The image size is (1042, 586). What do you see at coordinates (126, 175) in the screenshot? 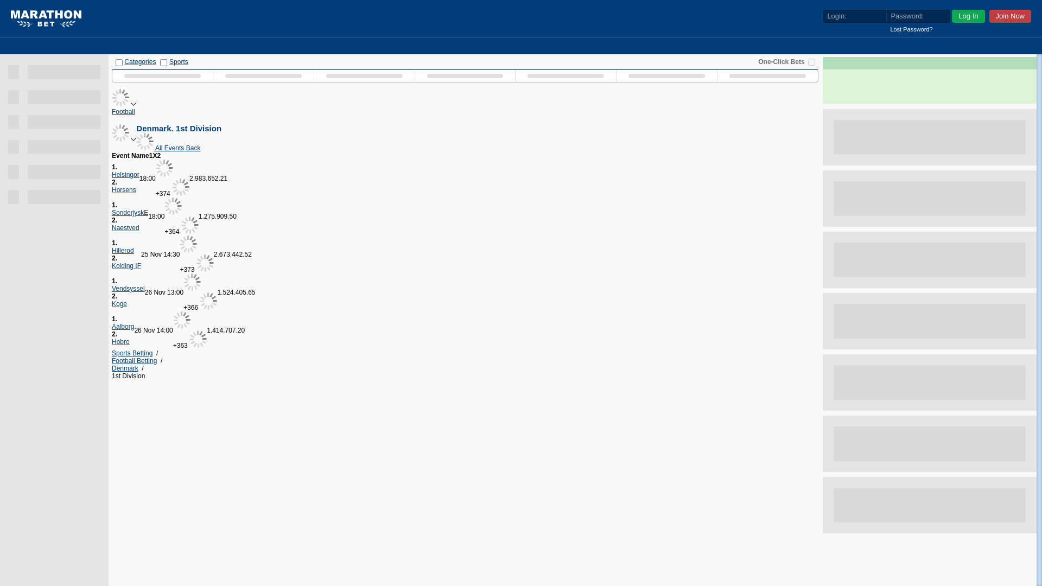
I see `Helsingor` at bounding box center [126, 175].